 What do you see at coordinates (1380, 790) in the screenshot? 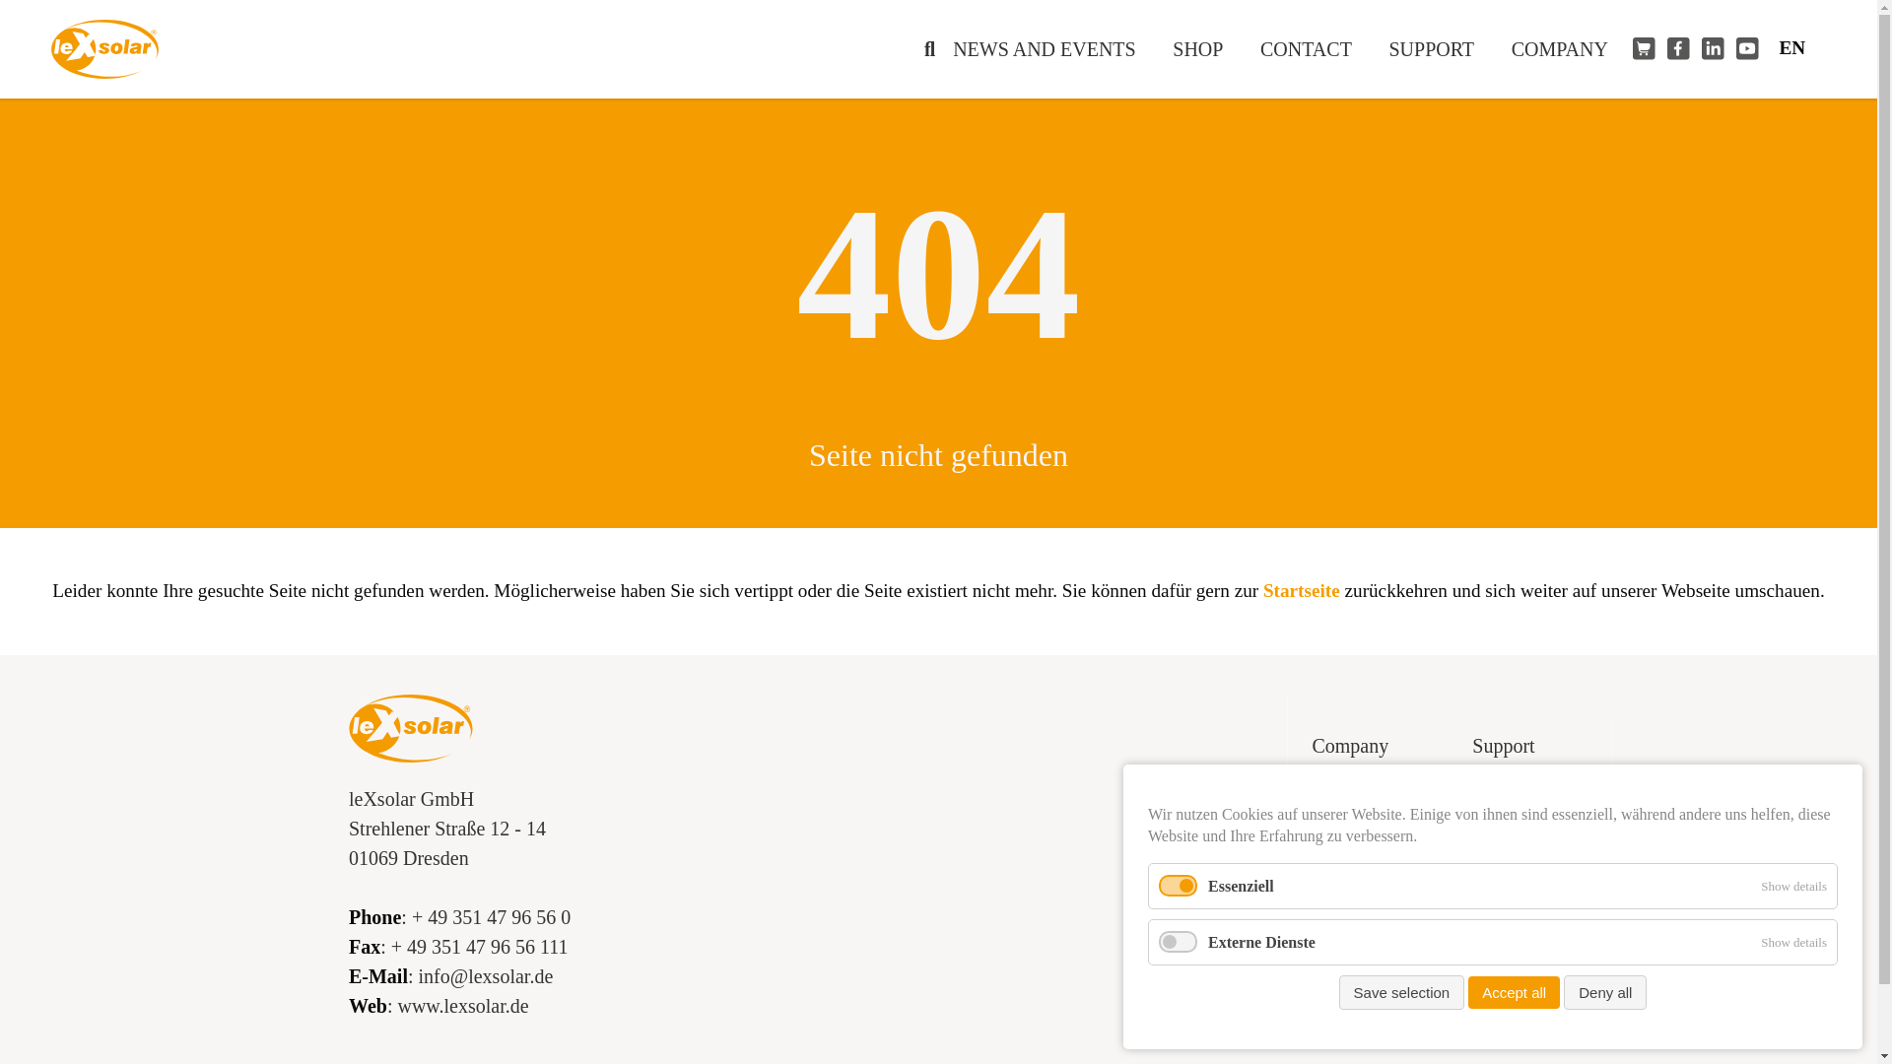
I see `News and Events` at bounding box center [1380, 790].